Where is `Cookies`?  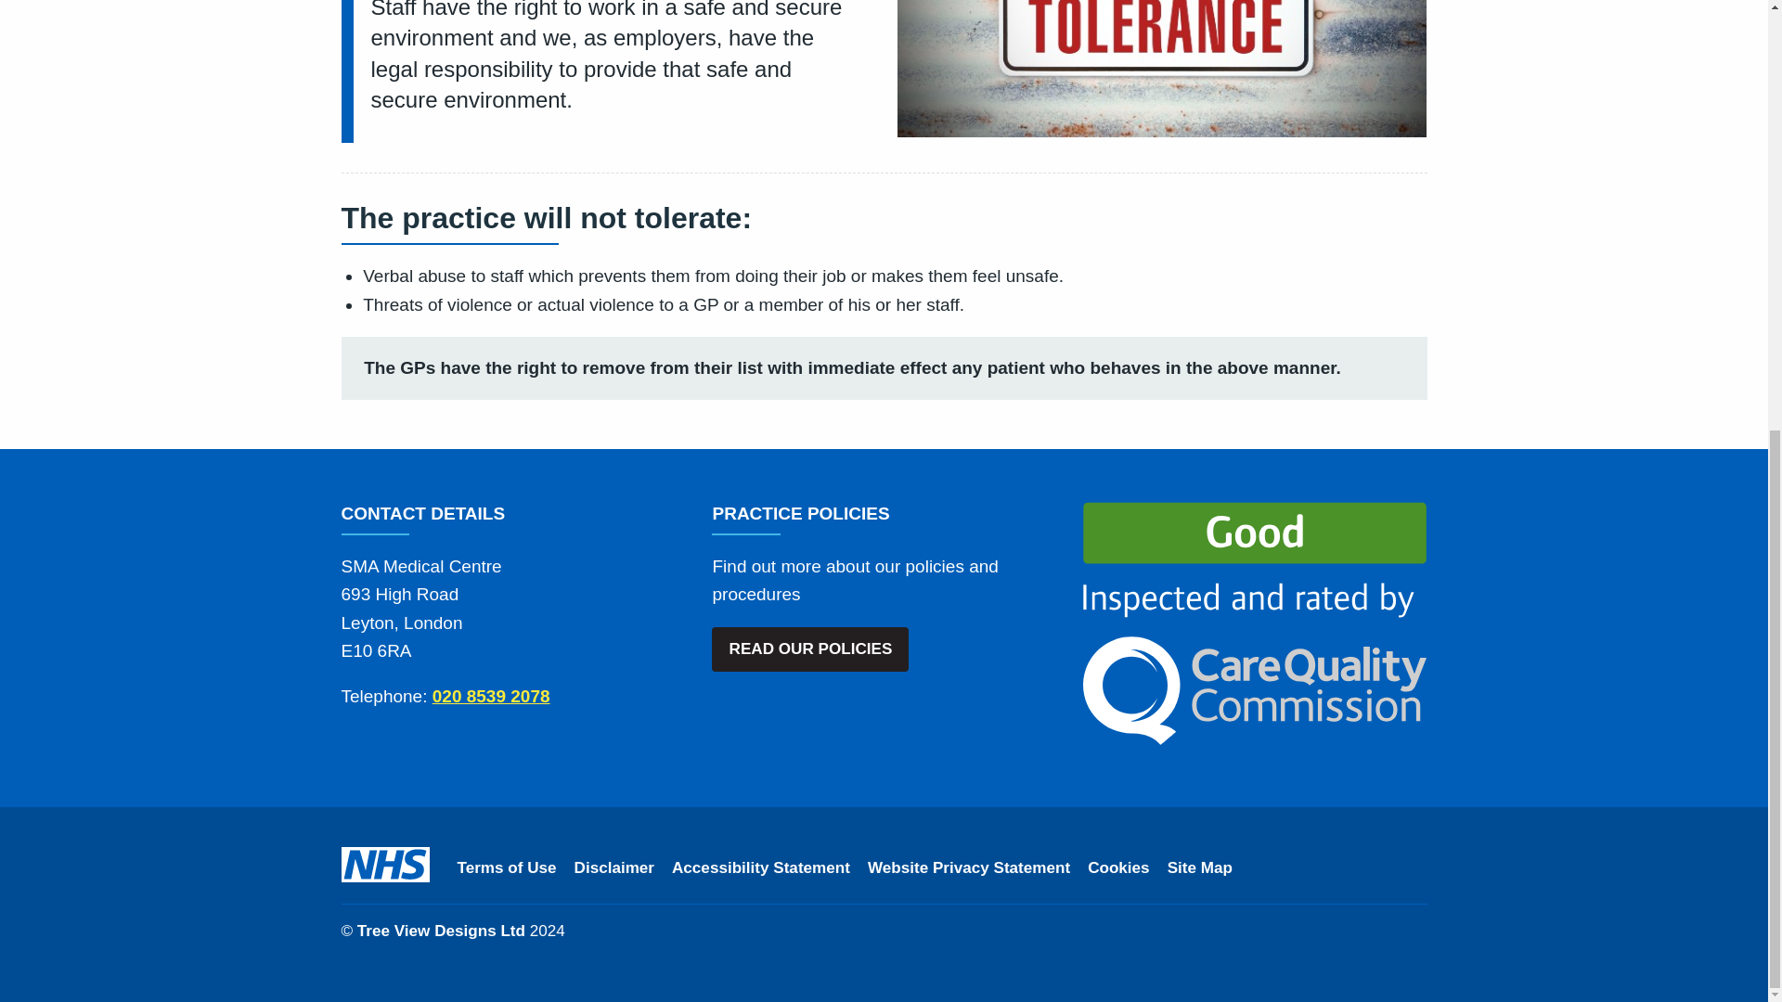 Cookies is located at coordinates (1117, 868).